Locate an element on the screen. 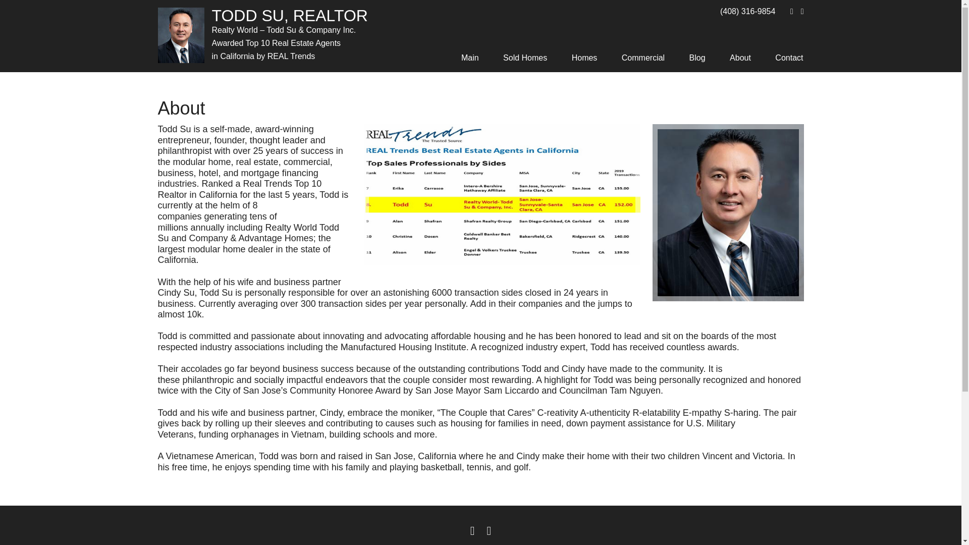 This screenshot has width=969, height=545. TODD SU, REALTOR is located at coordinates (291, 16).